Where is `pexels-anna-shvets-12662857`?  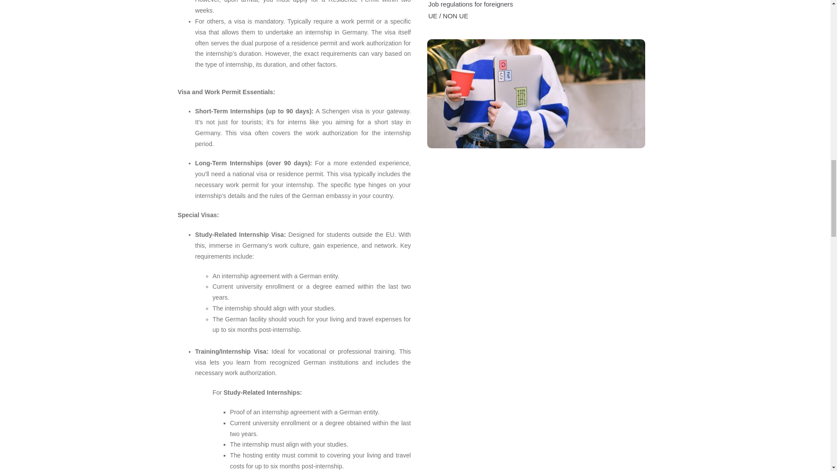 pexels-anna-shvets-12662857 is located at coordinates (536, 93).